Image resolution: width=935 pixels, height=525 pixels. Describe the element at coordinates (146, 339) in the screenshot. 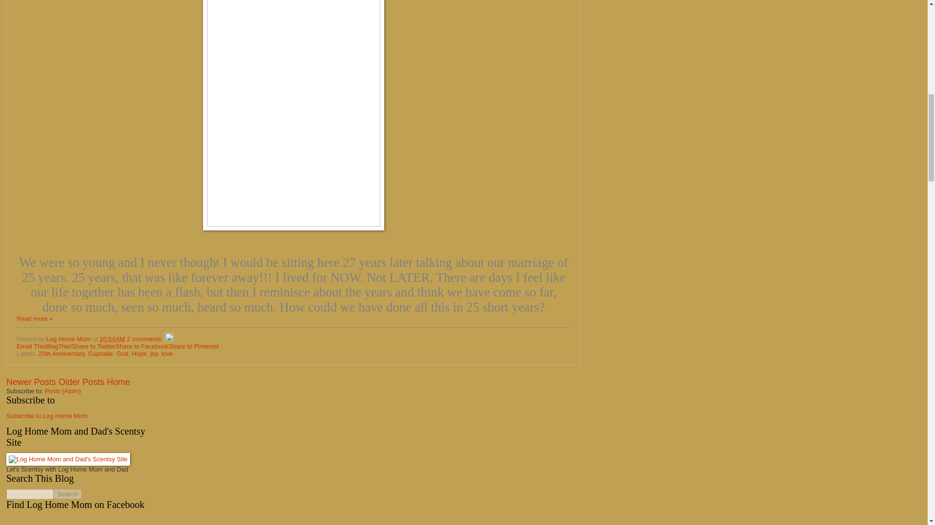

I see `2 comments:` at that location.